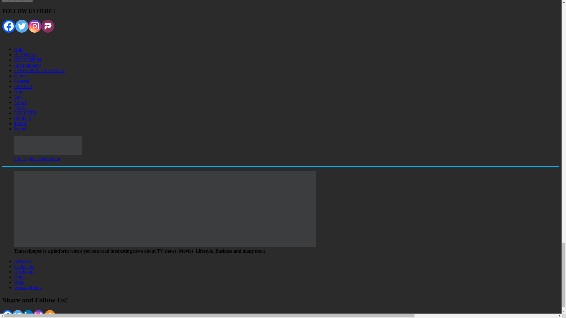  What do you see at coordinates (9, 26) in the screenshot?
I see `Facebook` at bounding box center [9, 26].